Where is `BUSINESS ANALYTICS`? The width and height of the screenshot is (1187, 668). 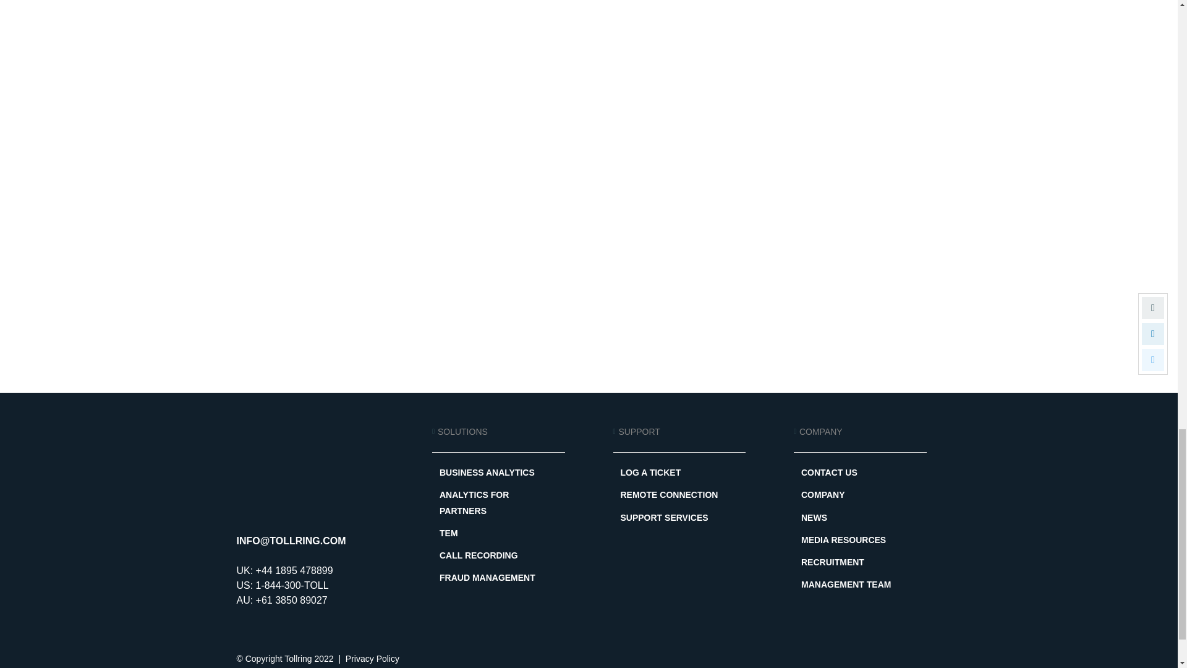
BUSINESS ANALYTICS is located at coordinates (498, 473).